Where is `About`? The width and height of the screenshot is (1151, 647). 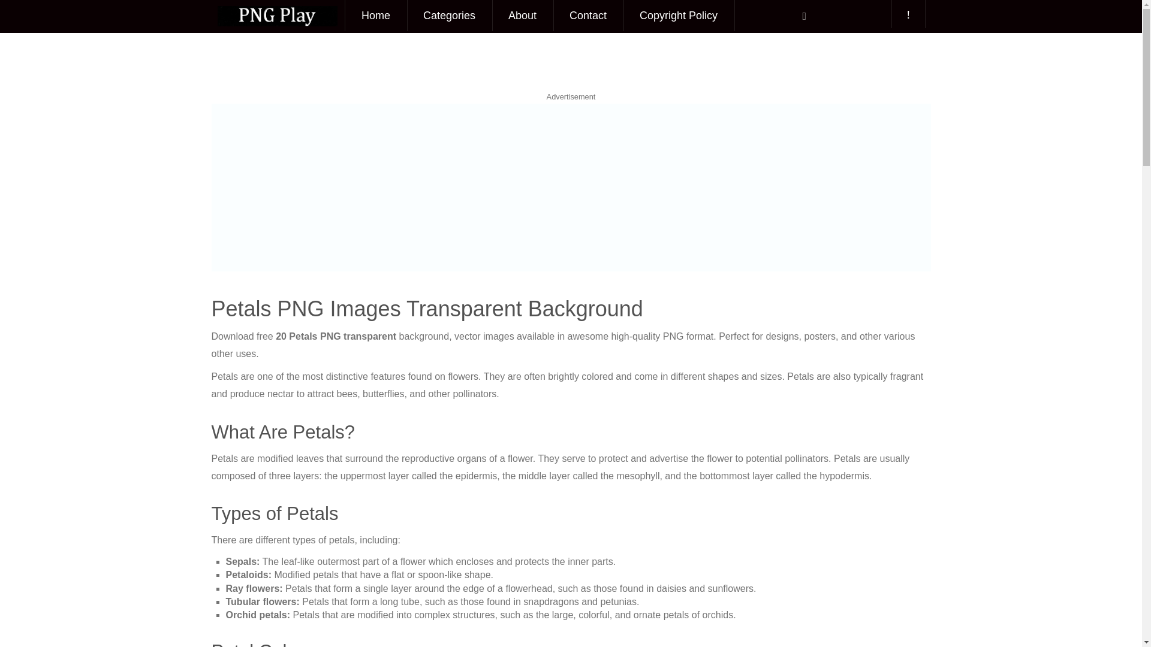 About is located at coordinates (522, 16).